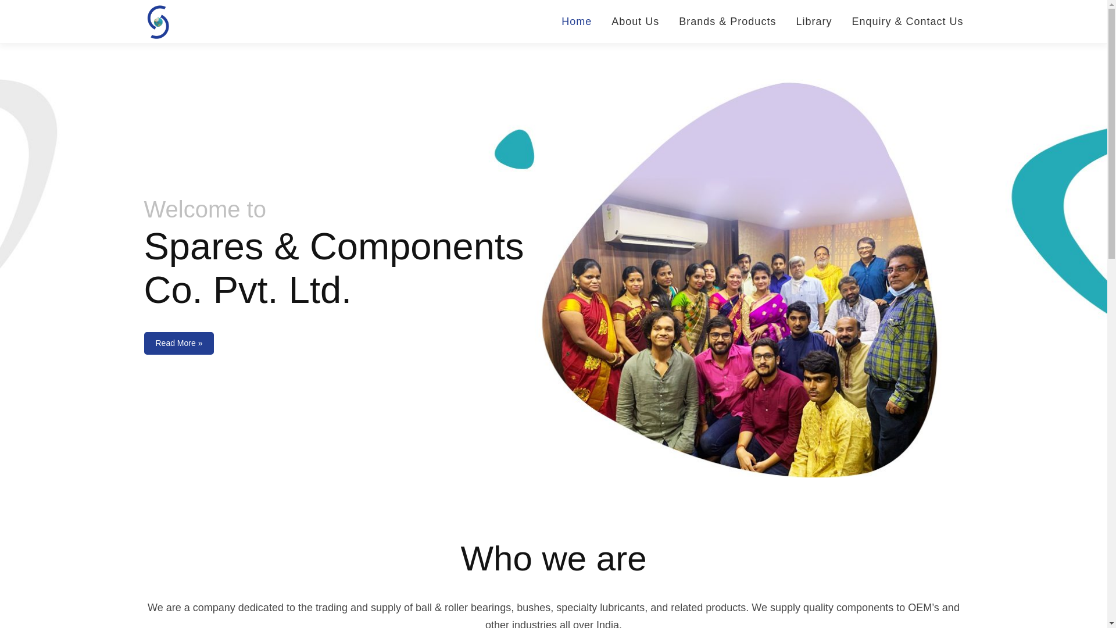 This screenshot has height=628, width=1116. Describe the element at coordinates (576, 22) in the screenshot. I see `Home` at that location.